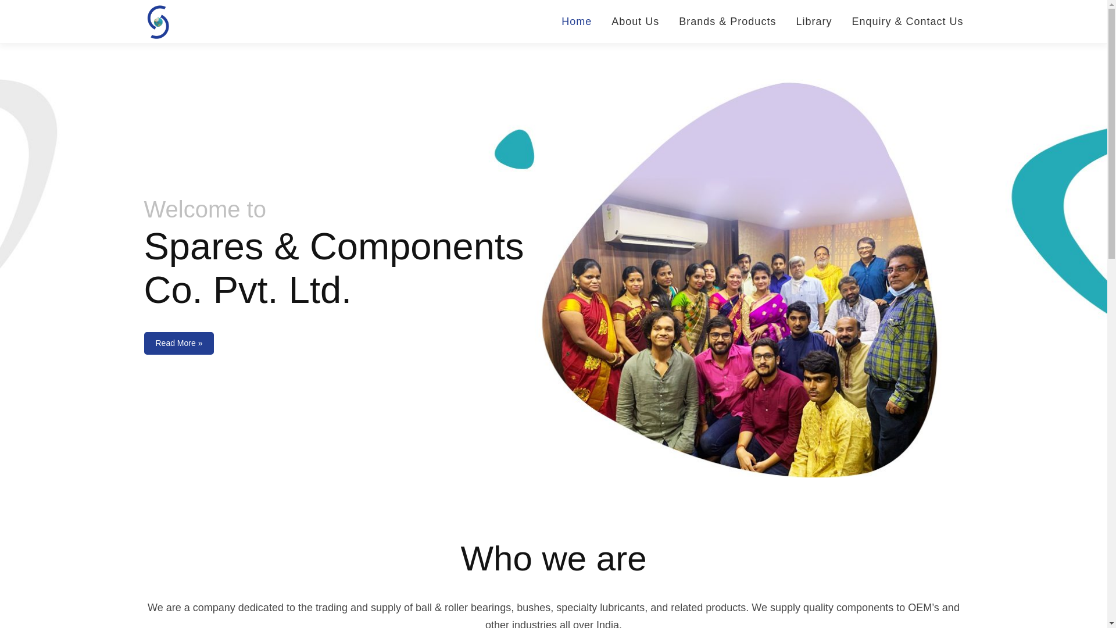 This screenshot has height=628, width=1116. Describe the element at coordinates (576, 22) in the screenshot. I see `Home` at that location.